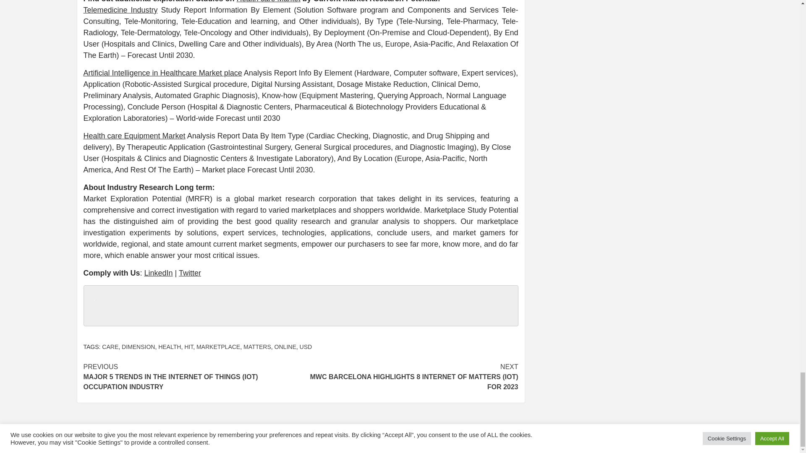 The image size is (806, 453). What do you see at coordinates (257, 346) in the screenshot?
I see `MATTERS` at bounding box center [257, 346].